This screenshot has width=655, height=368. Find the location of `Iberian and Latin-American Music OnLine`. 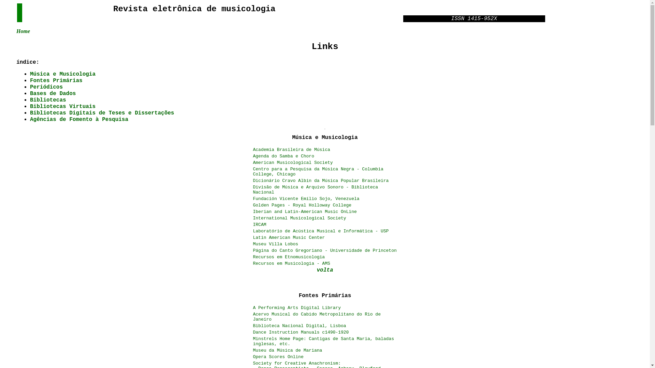

Iberian and Latin-American Music OnLine is located at coordinates (305, 211).